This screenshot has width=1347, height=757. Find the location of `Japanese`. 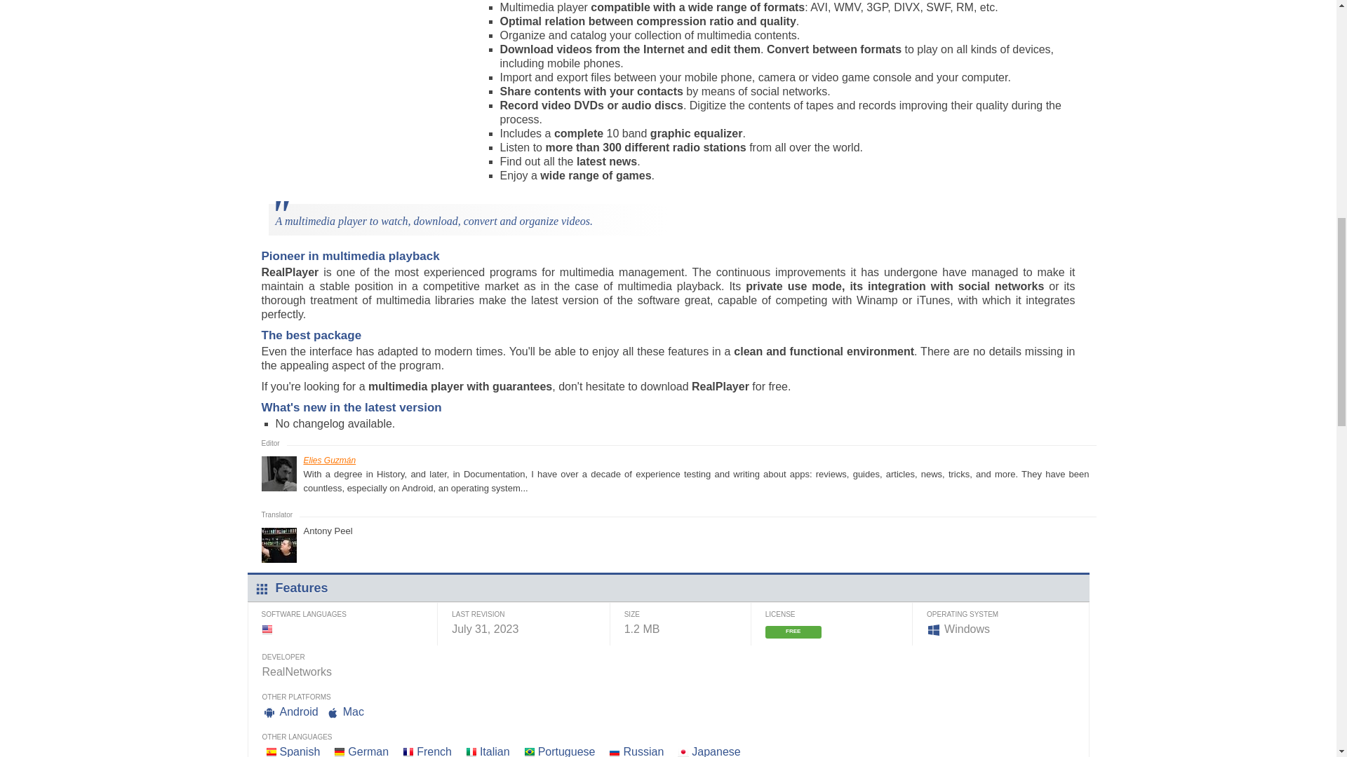

Japanese is located at coordinates (716, 751).